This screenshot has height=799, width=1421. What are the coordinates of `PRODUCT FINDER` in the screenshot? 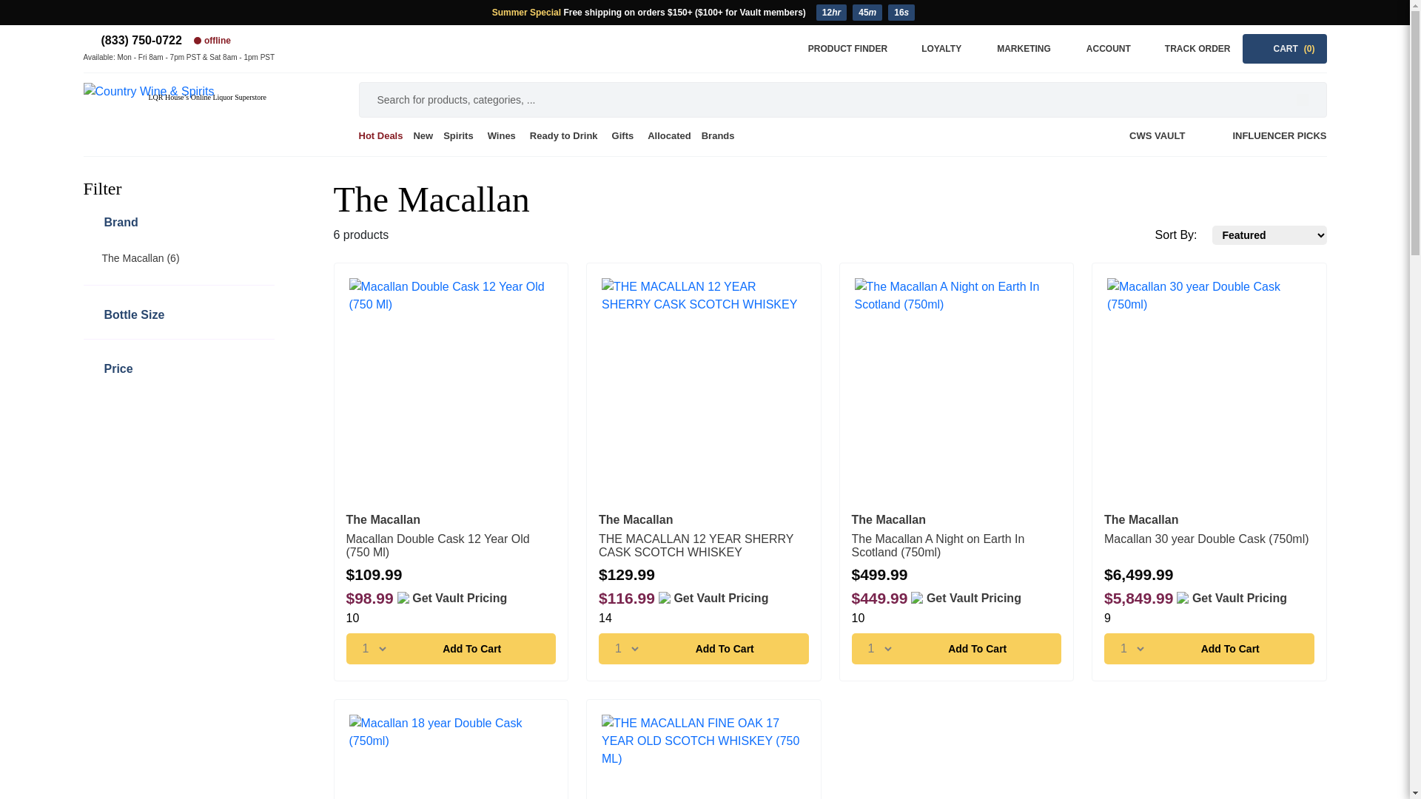 It's located at (839, 49).